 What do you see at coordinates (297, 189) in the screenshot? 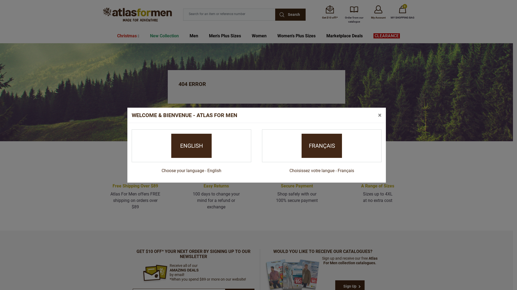
I see `Secure Payment
Shop safely with our
100% secure payment` at bounding box center [297, 189].